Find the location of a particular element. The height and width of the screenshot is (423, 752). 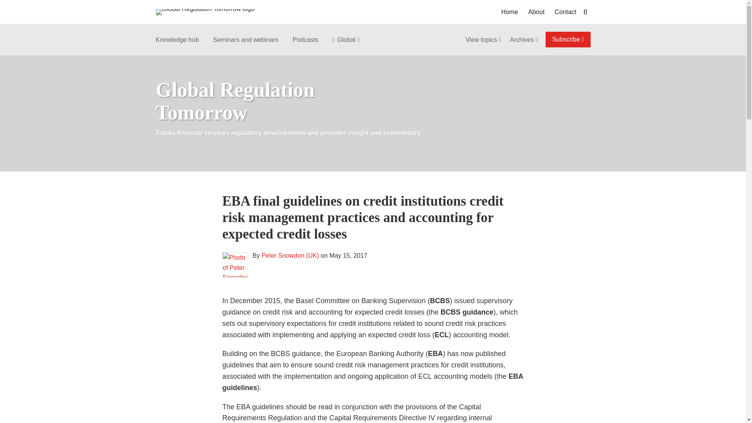

Subscribe is located at coordinates (568, 39).